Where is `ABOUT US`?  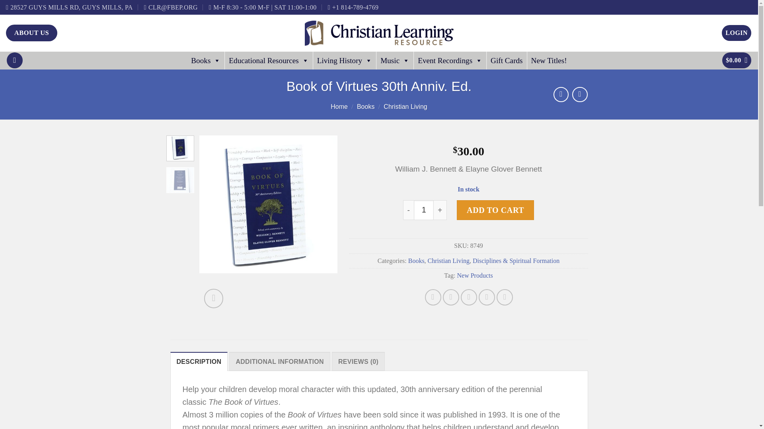
ABOUT US is located at coordinates (32, 33).